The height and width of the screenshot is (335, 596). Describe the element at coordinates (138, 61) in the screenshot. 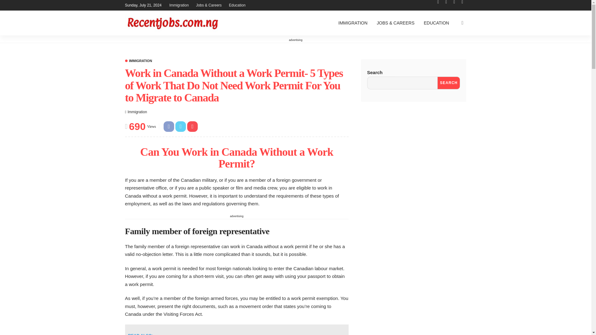

I see `Immigration` at that location.